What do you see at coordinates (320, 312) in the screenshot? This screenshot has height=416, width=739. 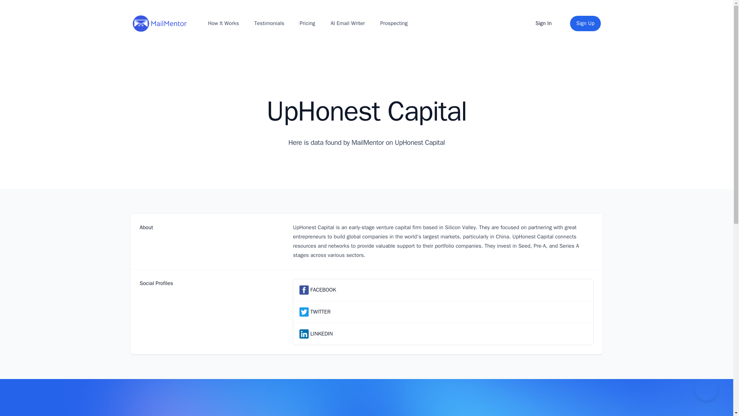 I see `TWITTER` at bounding box center [320, 312].